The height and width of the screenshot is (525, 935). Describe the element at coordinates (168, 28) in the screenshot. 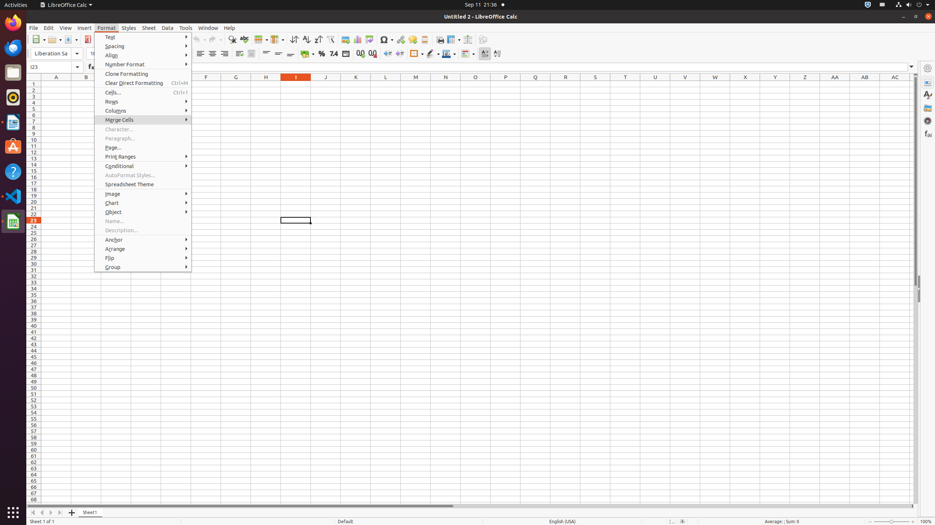

I see `Data` at that location.